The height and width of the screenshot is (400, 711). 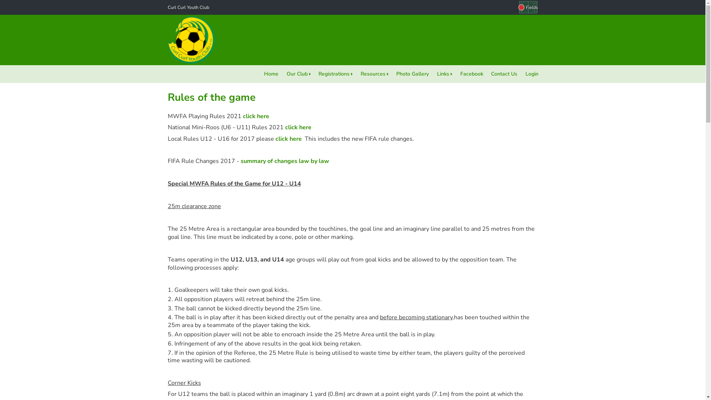 What do you see at coordinates (444, 74) in the screenshot?
I see `Links` at bounding box center [444, 74].